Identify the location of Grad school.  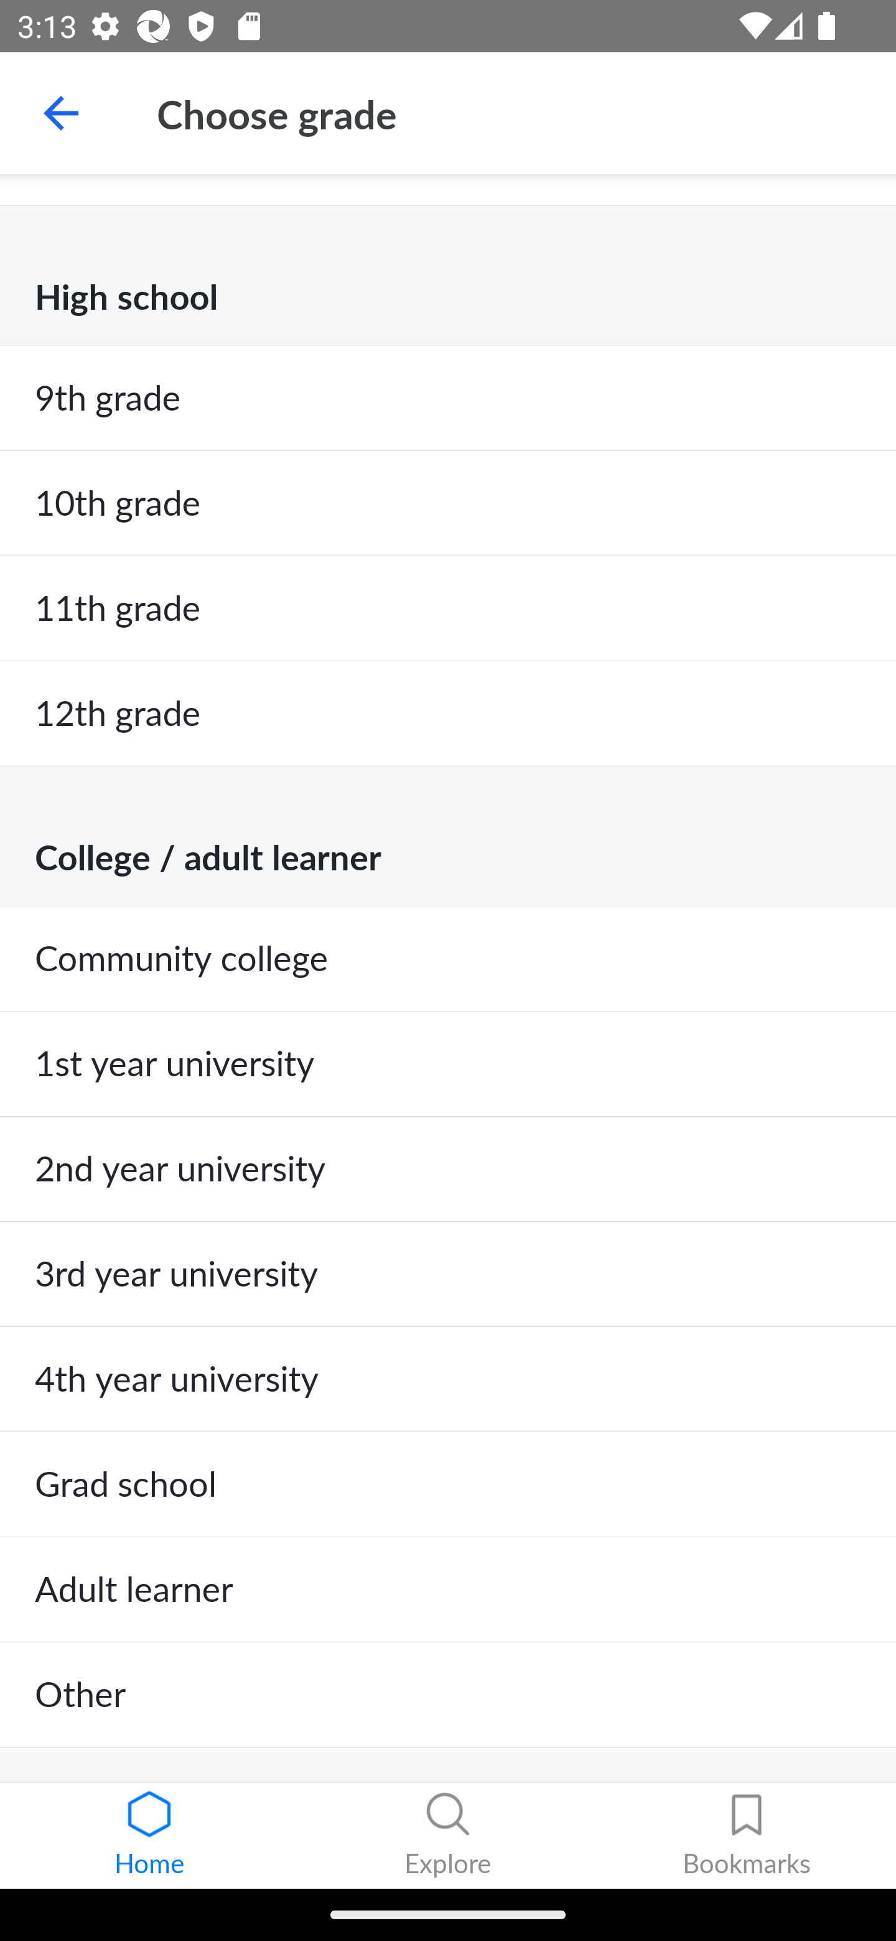
(448, 1484).